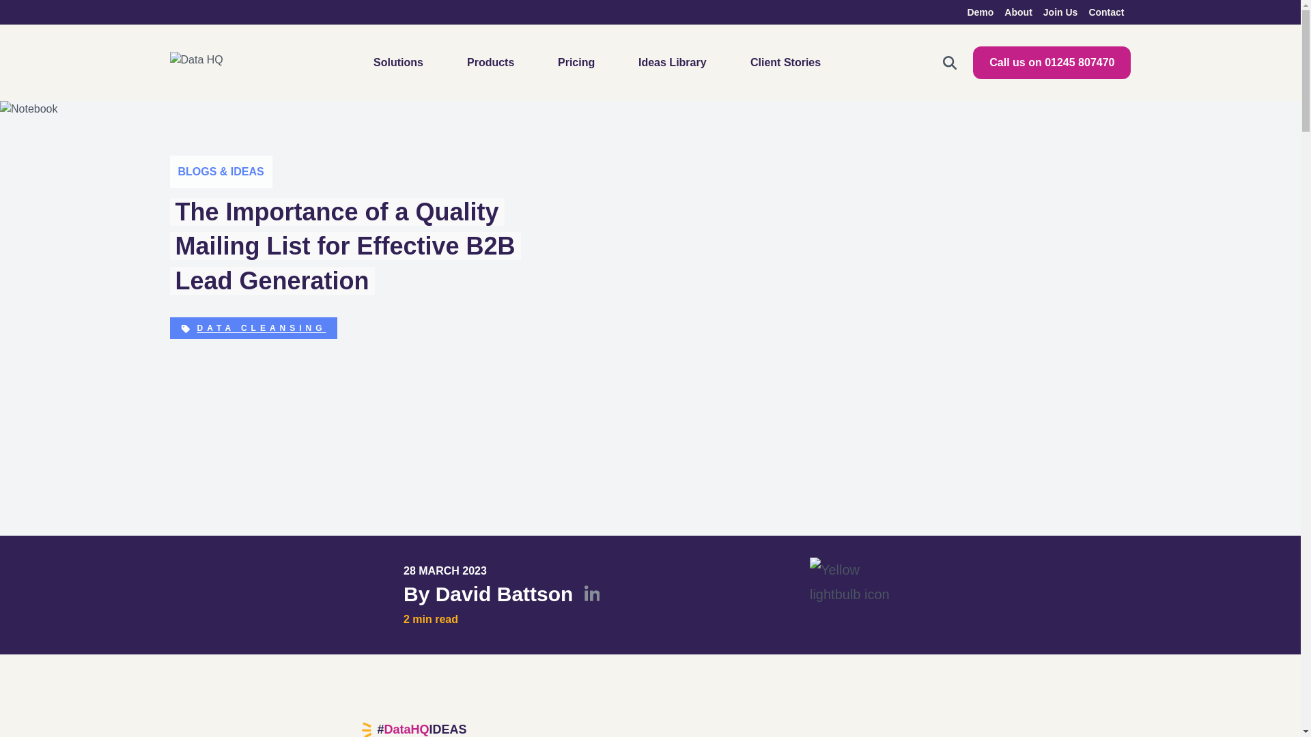  I want to click on By David Battson, so click(501, 595).